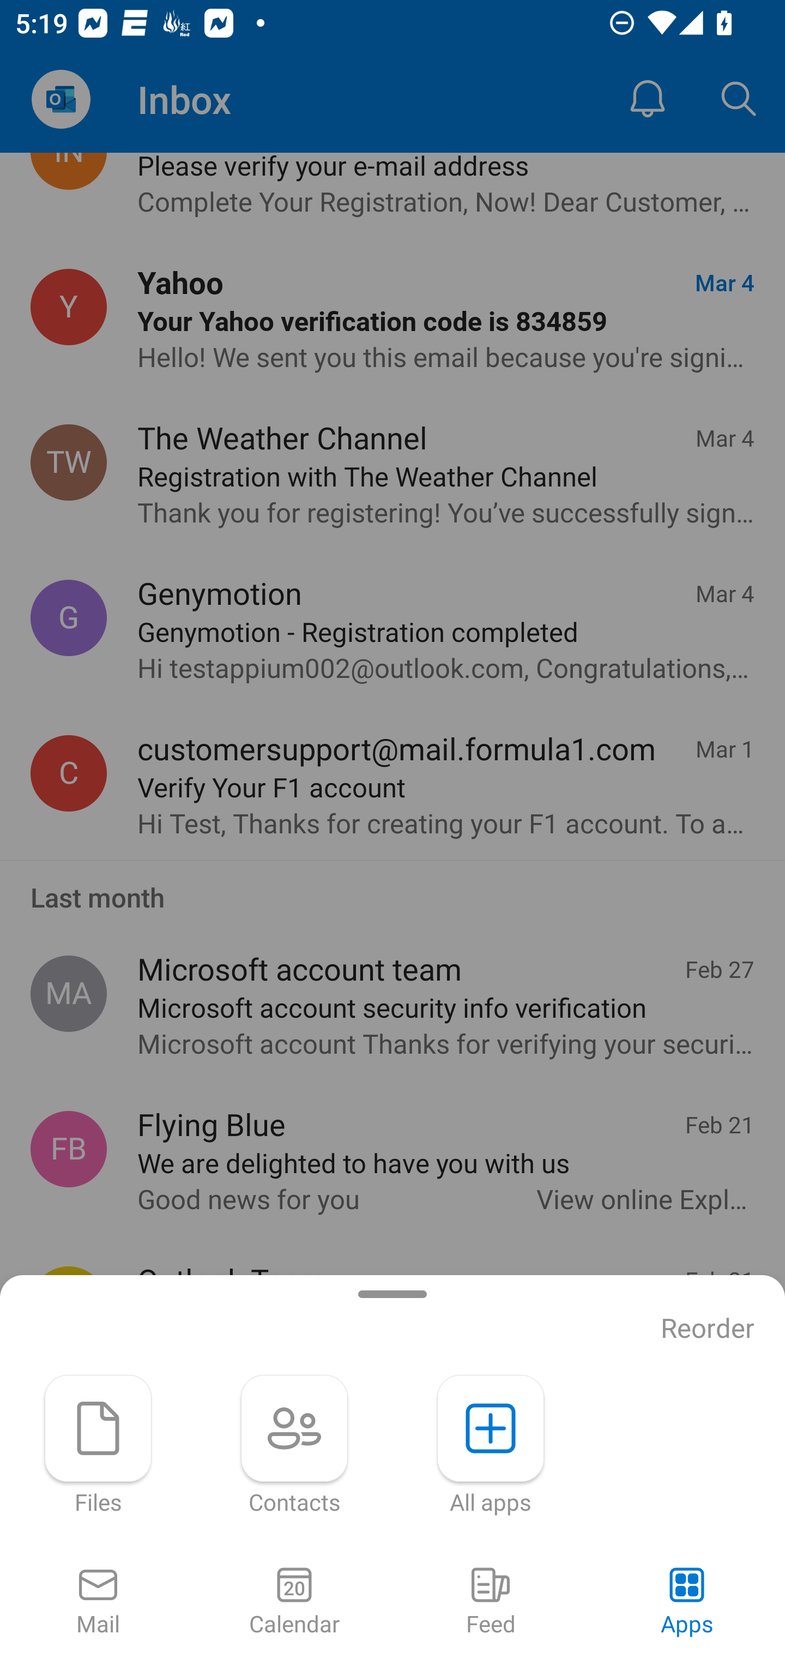 The image size is (785, 1658). What do you see at coordinates (98, 1602) in the screenshot?
I see `Mail` at bounding box center [98, 1602].